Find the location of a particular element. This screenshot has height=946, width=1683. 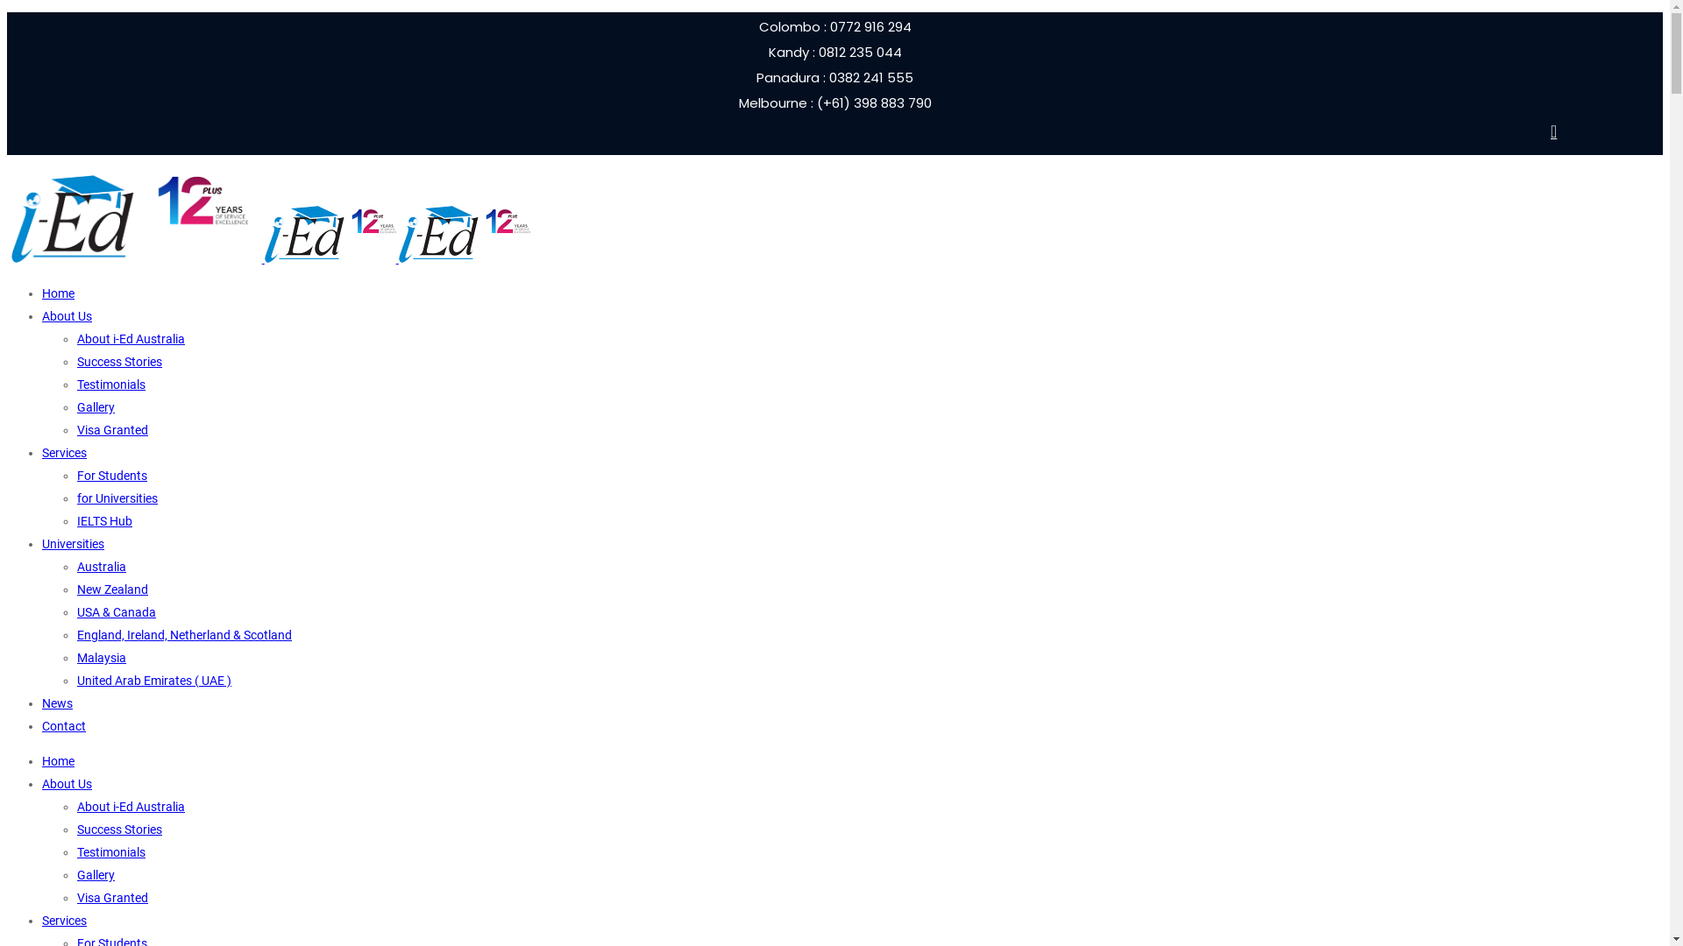

Testimonials is located at coordinates (111, 852).